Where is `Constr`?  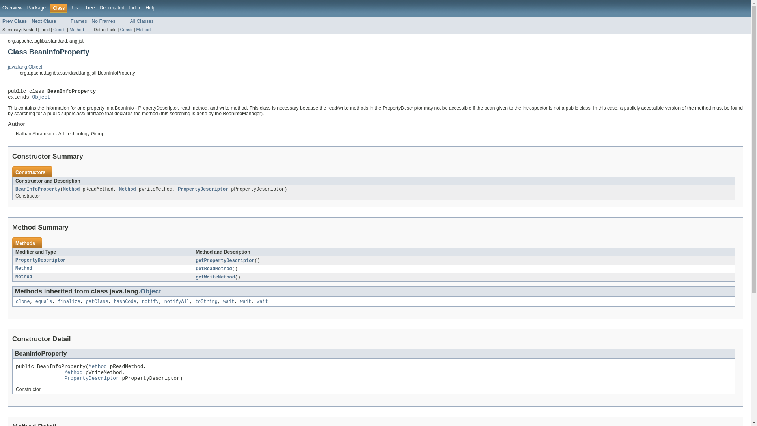
Constr is located at coordinates (126, 30).